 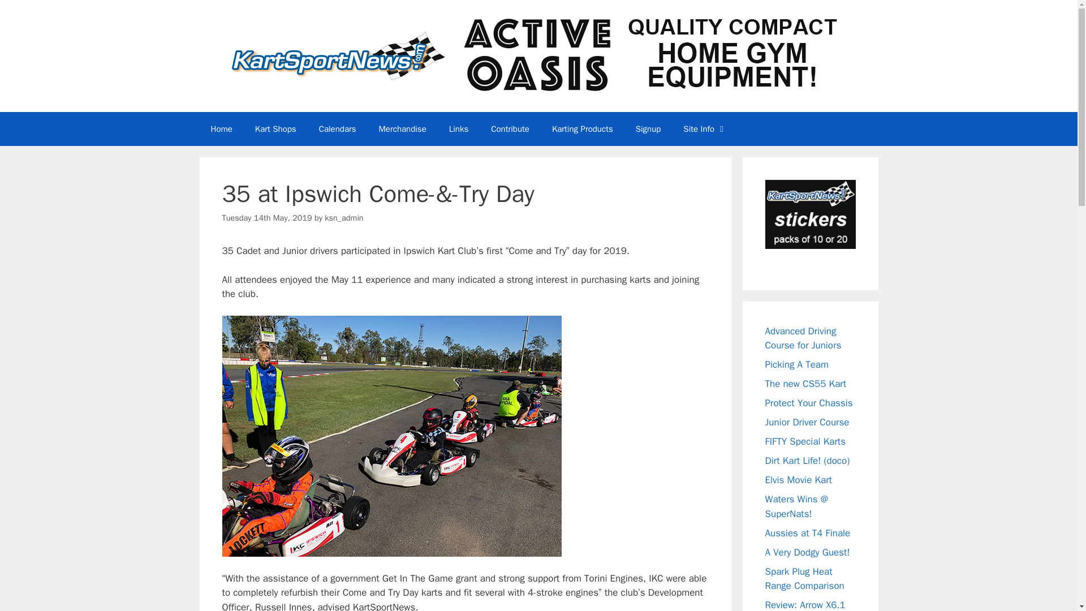 I want to click on Review: Arrow X6.1, so click(x=804, y=605).